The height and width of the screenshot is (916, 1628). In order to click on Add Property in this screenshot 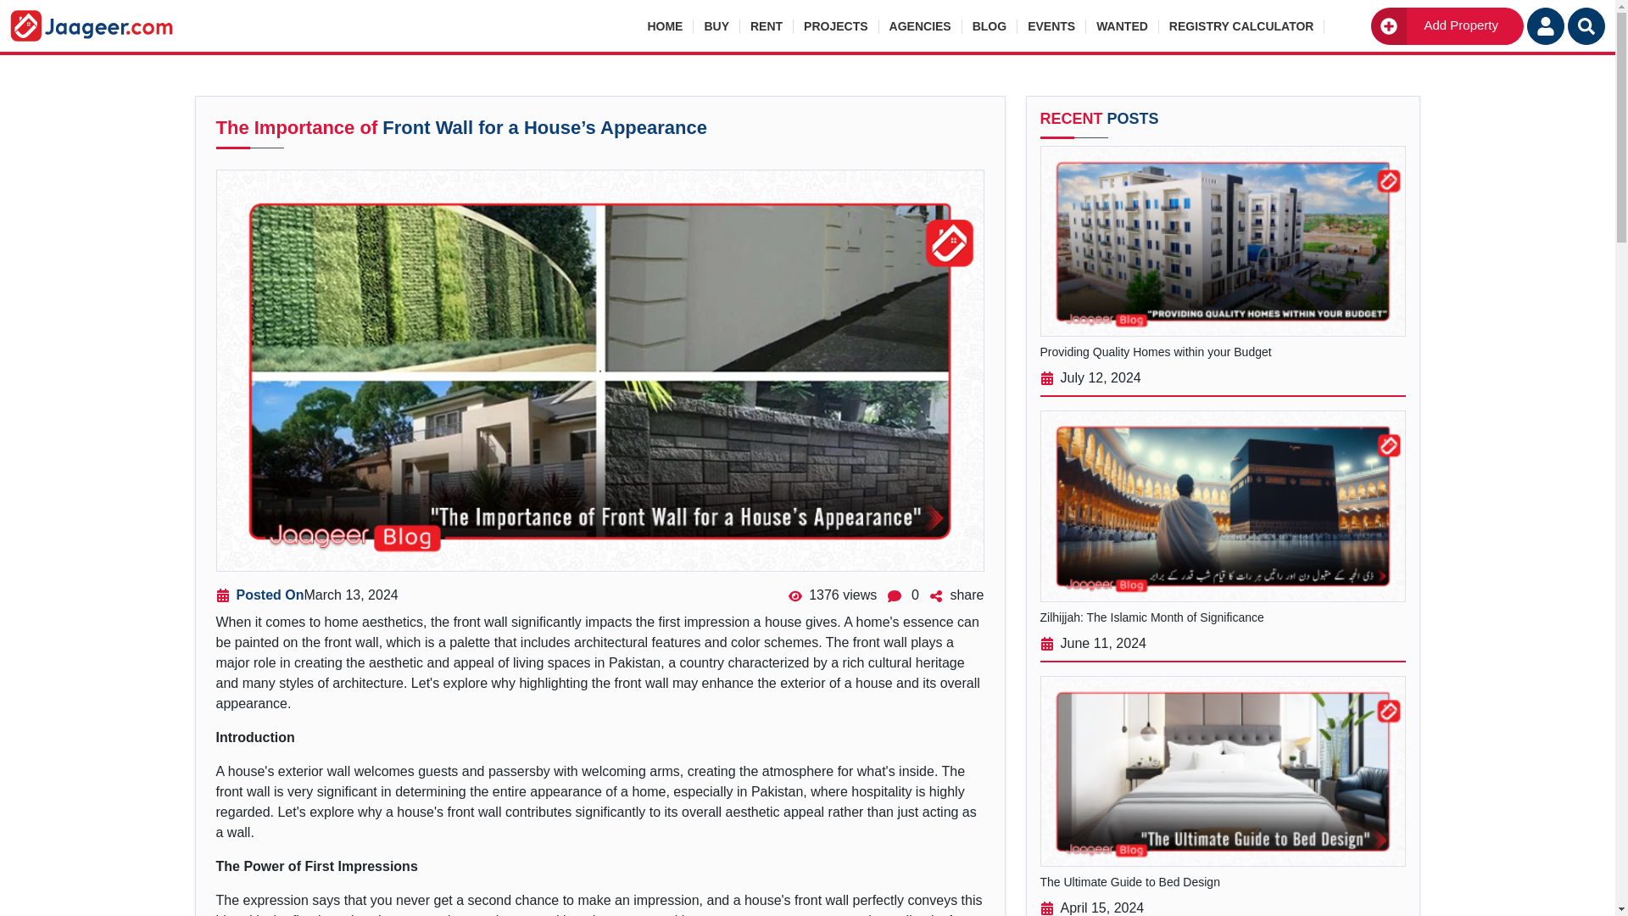, I will do `click(1447, 25)`.